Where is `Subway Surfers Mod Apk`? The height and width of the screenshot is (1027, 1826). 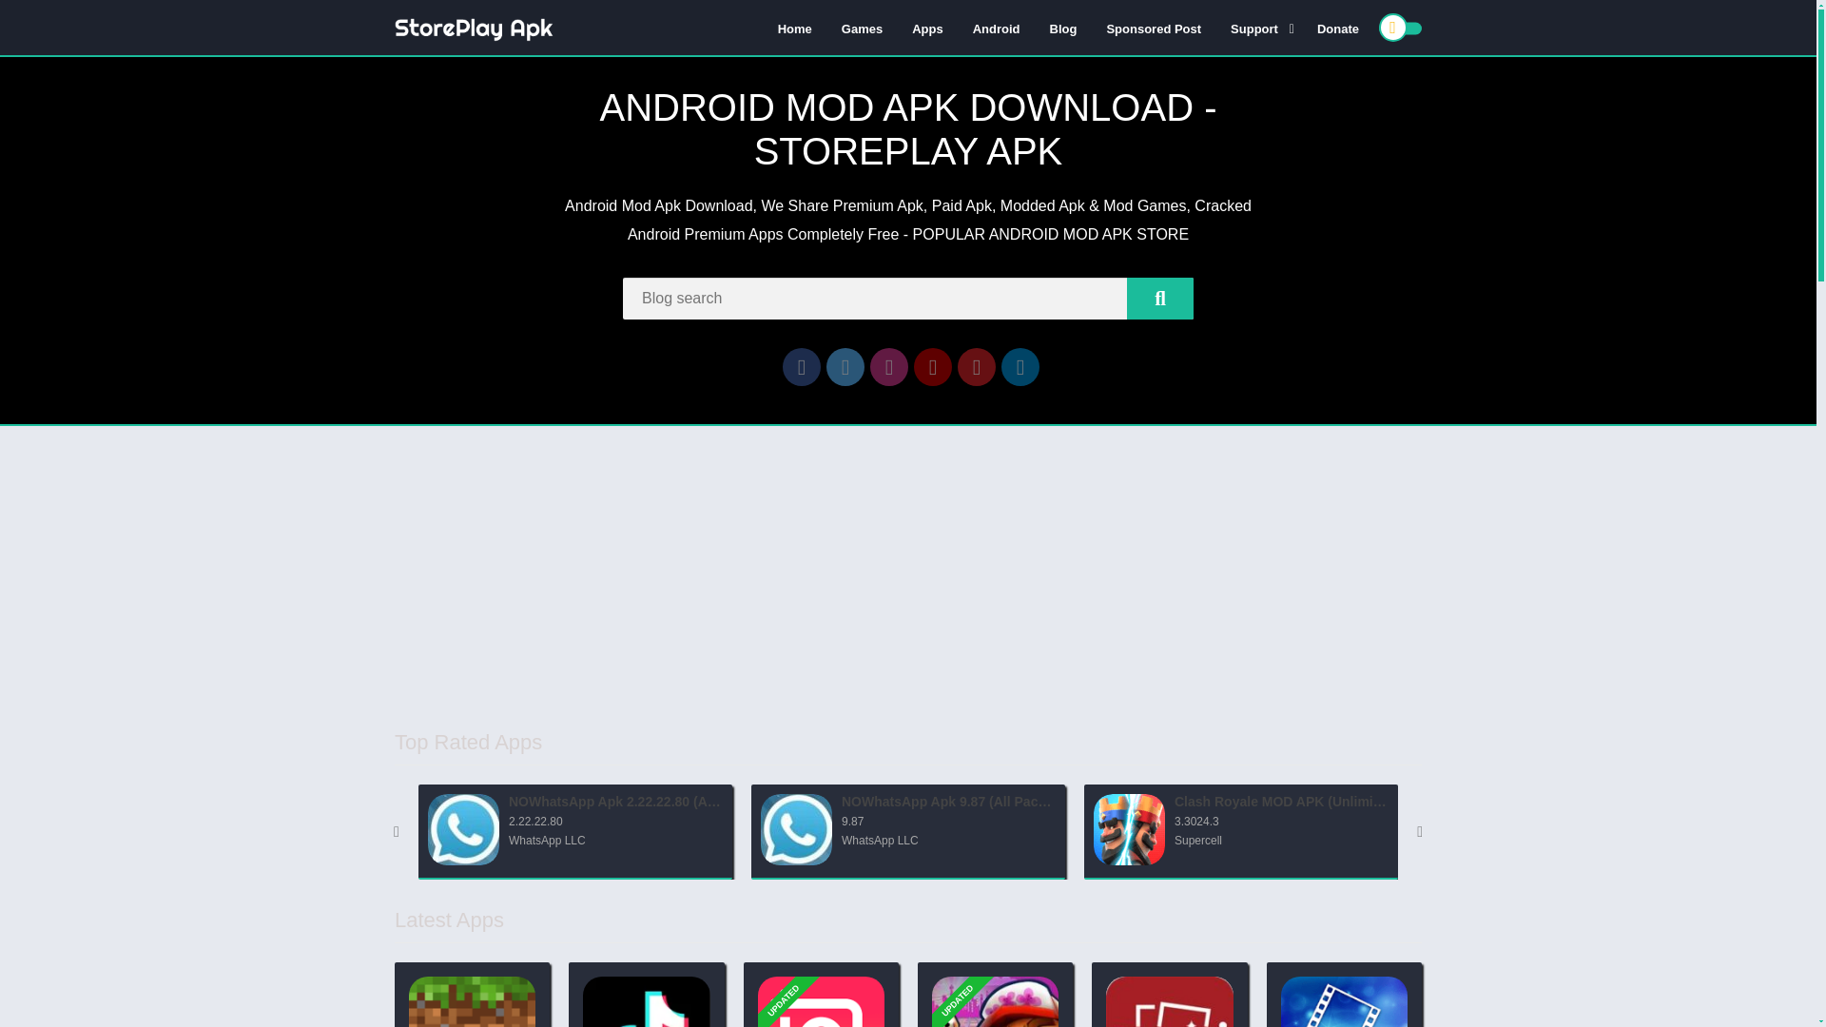 Subway Surfers Mod Apk is located at coordinates (995, 995).